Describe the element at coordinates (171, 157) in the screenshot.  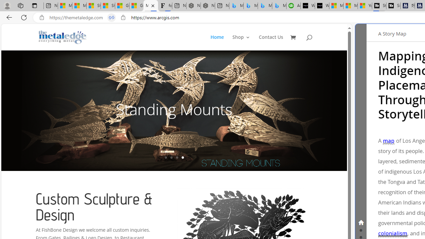
I see `2` at that location.